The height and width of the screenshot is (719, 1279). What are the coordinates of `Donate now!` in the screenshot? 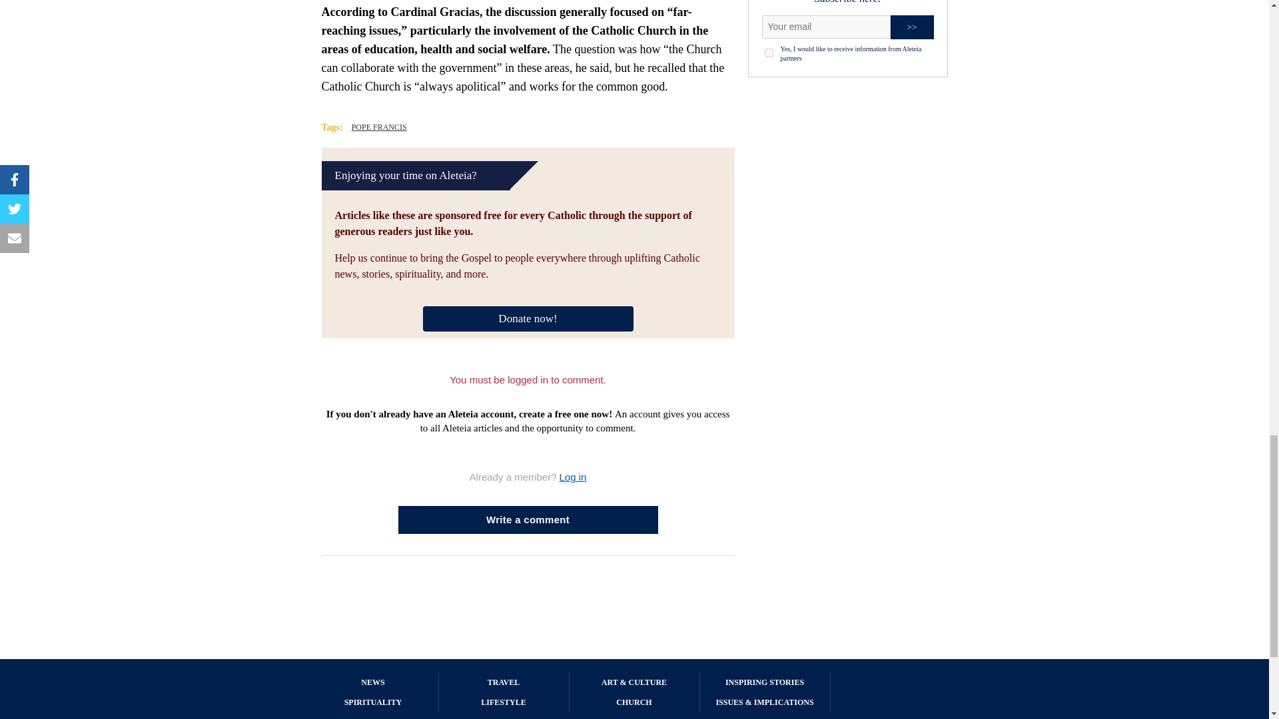 It's located at (528, 317).